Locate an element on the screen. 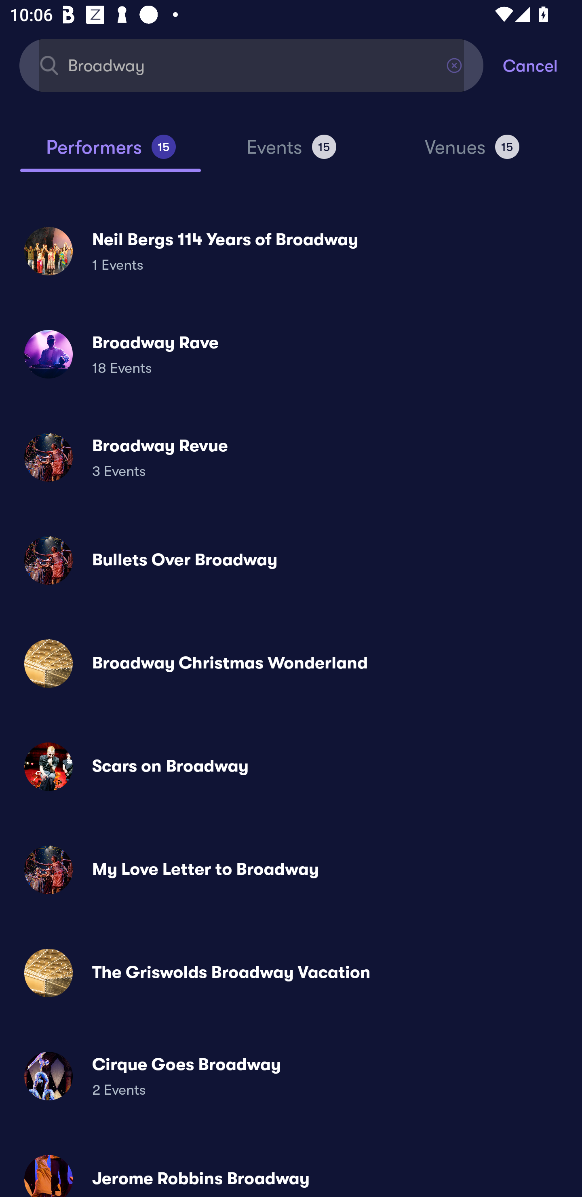  Scars on Broadway is located at coordinates (291, 767).